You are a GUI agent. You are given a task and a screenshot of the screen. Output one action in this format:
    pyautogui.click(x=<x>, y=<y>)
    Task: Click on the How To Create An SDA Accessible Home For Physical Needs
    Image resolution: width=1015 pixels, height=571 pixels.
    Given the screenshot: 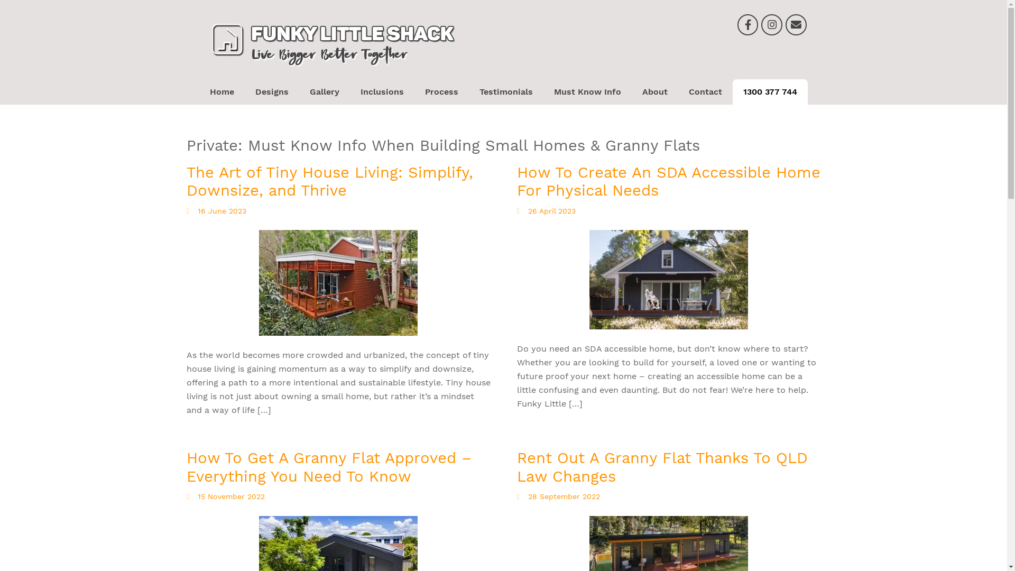 What is the action you would take?
    pyautogui.click(x=669, y=182)
    